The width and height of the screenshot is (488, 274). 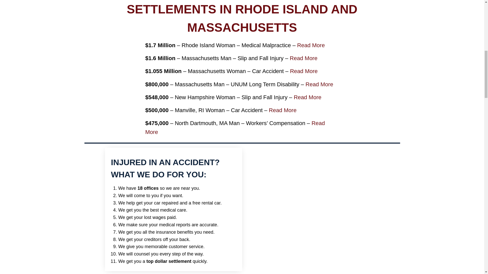 I want to click on Read More, so click(x=311, y=45).